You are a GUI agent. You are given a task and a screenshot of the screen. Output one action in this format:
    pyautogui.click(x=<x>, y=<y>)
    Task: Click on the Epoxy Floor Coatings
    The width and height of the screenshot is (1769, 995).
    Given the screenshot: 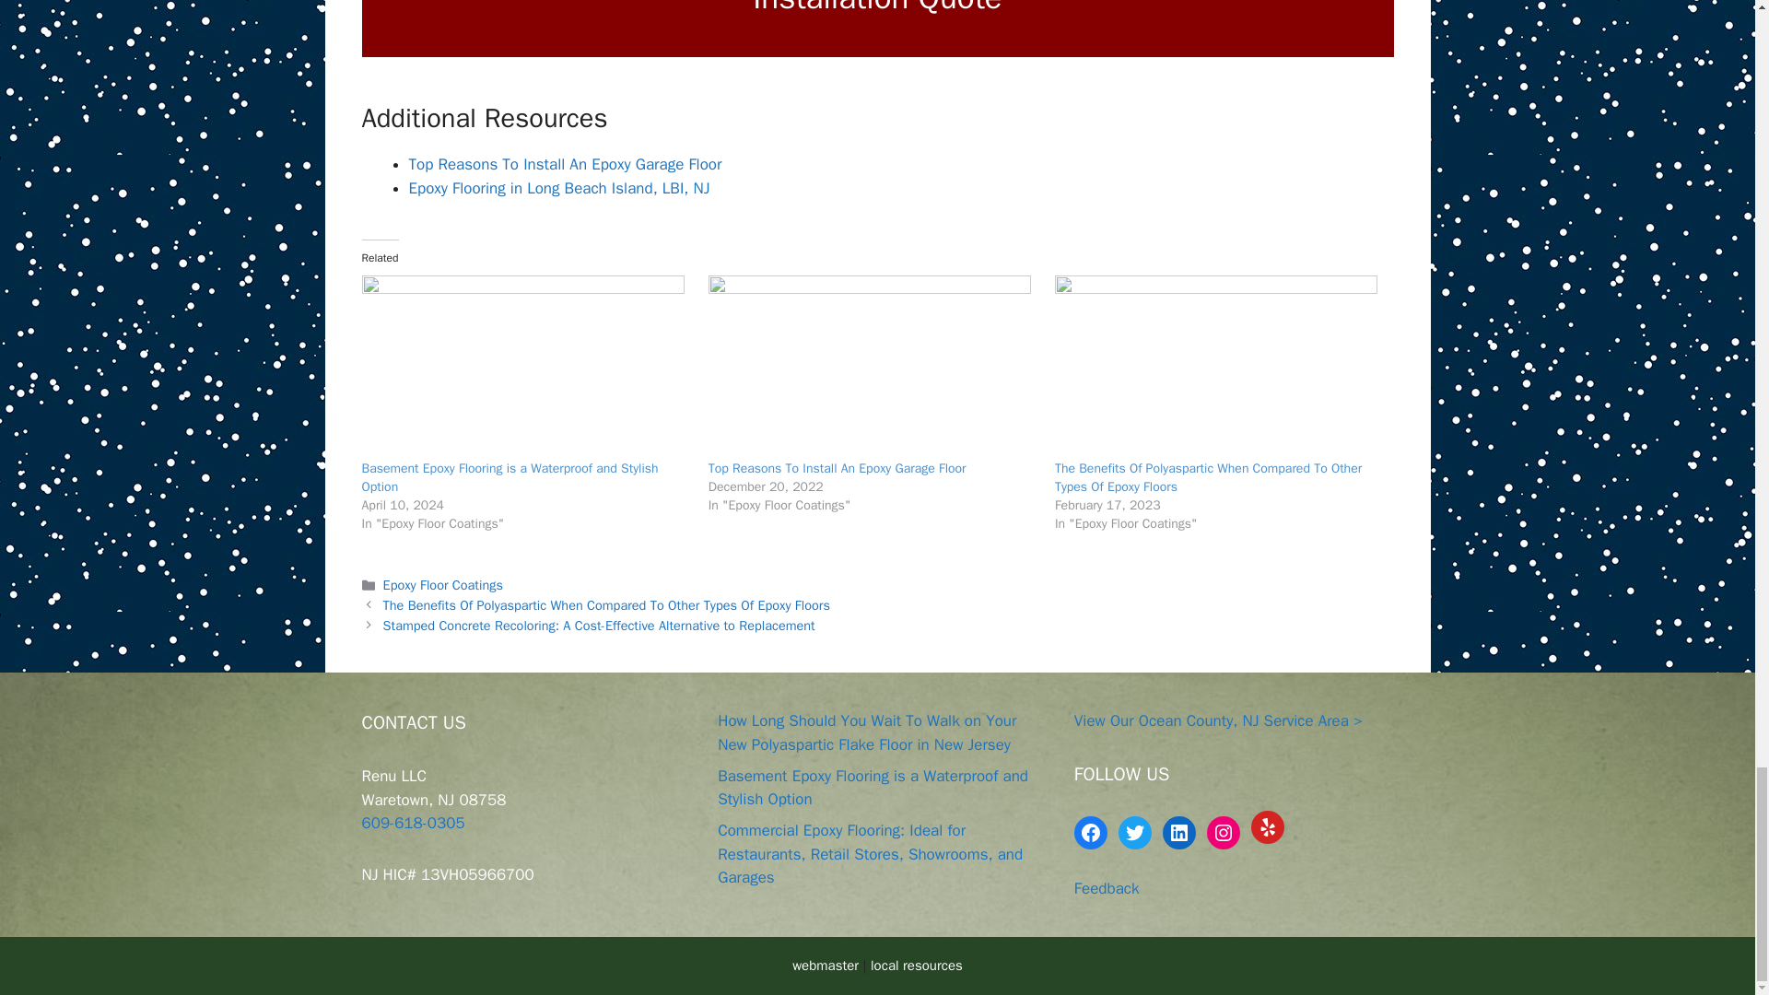 What is the action you would take?
    pyautogui.click(x=442, y=584)
    